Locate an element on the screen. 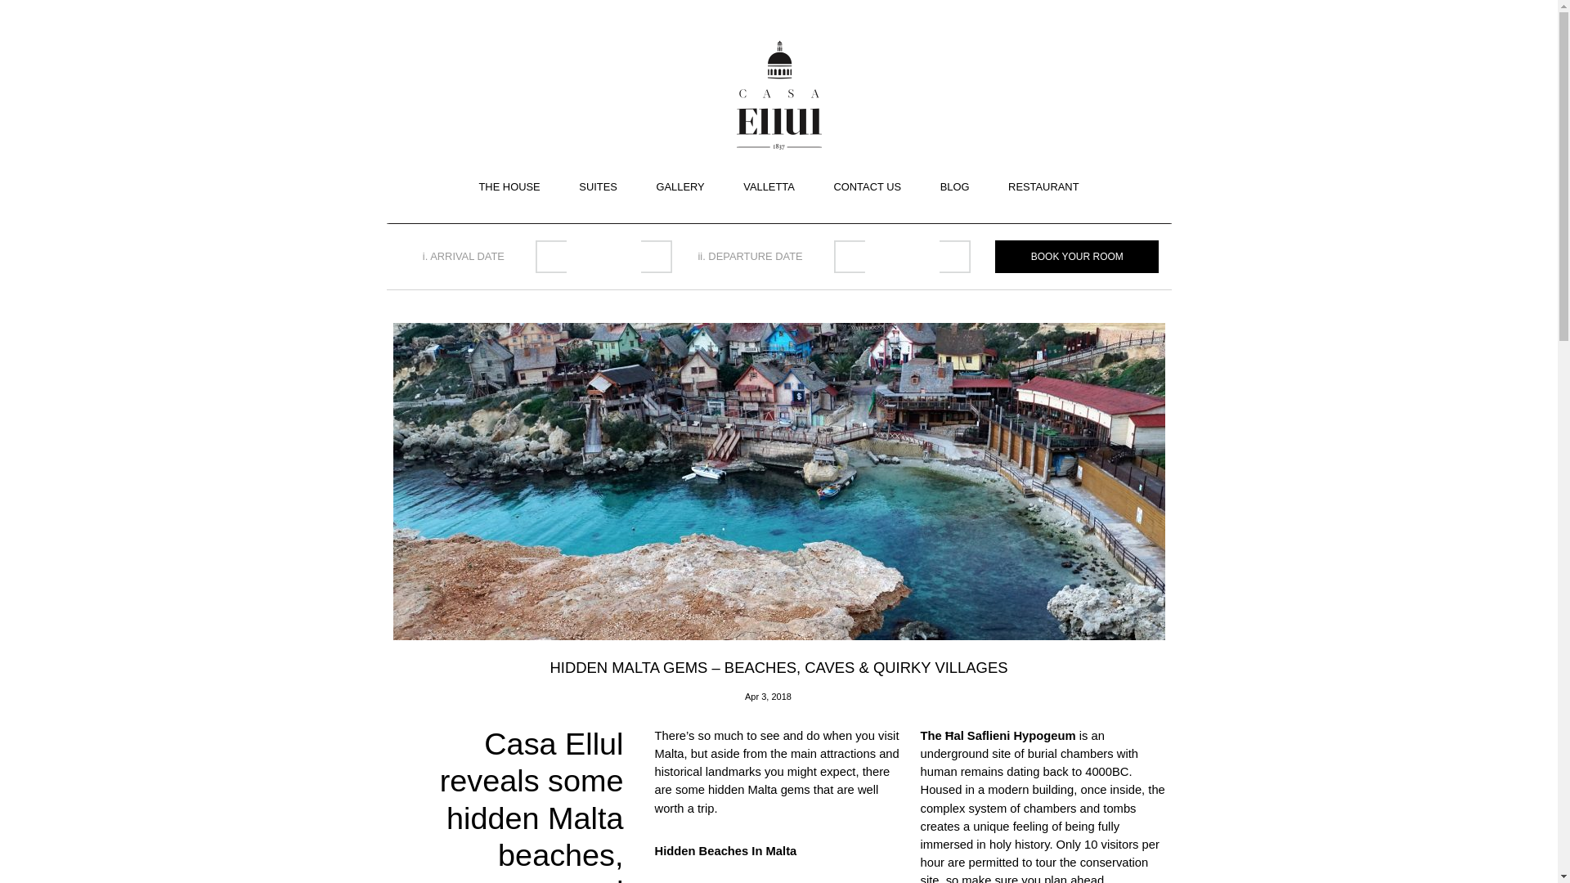  Book Your Room is located at coordinates (1076, 256).